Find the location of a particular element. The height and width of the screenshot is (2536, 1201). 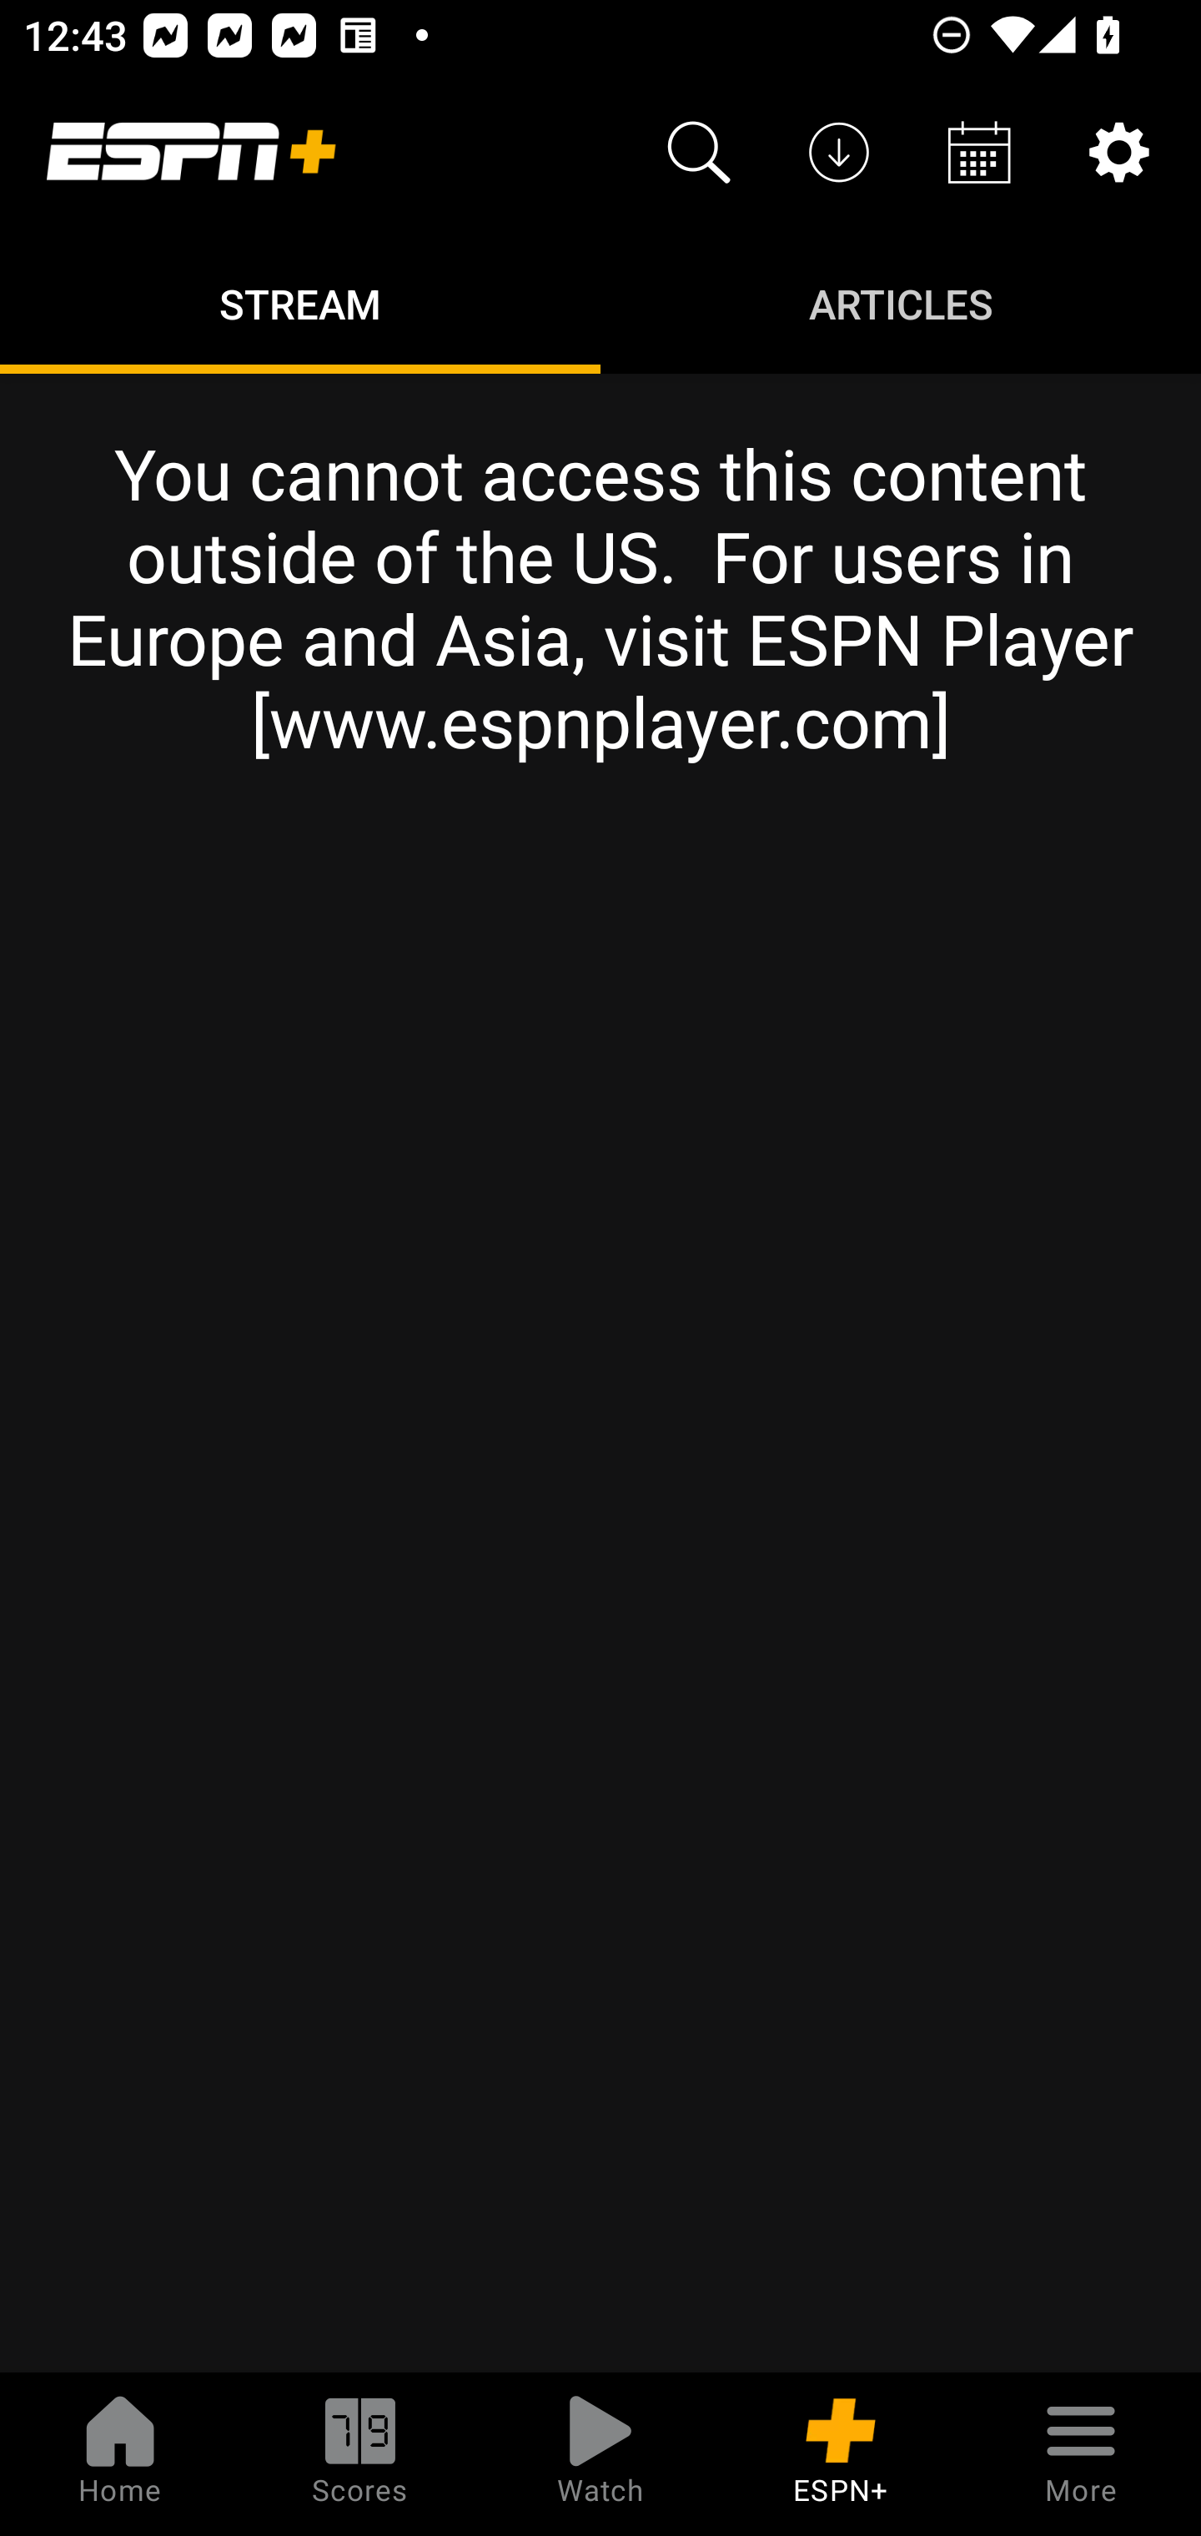

Home is located at coordinates (120, 2454).